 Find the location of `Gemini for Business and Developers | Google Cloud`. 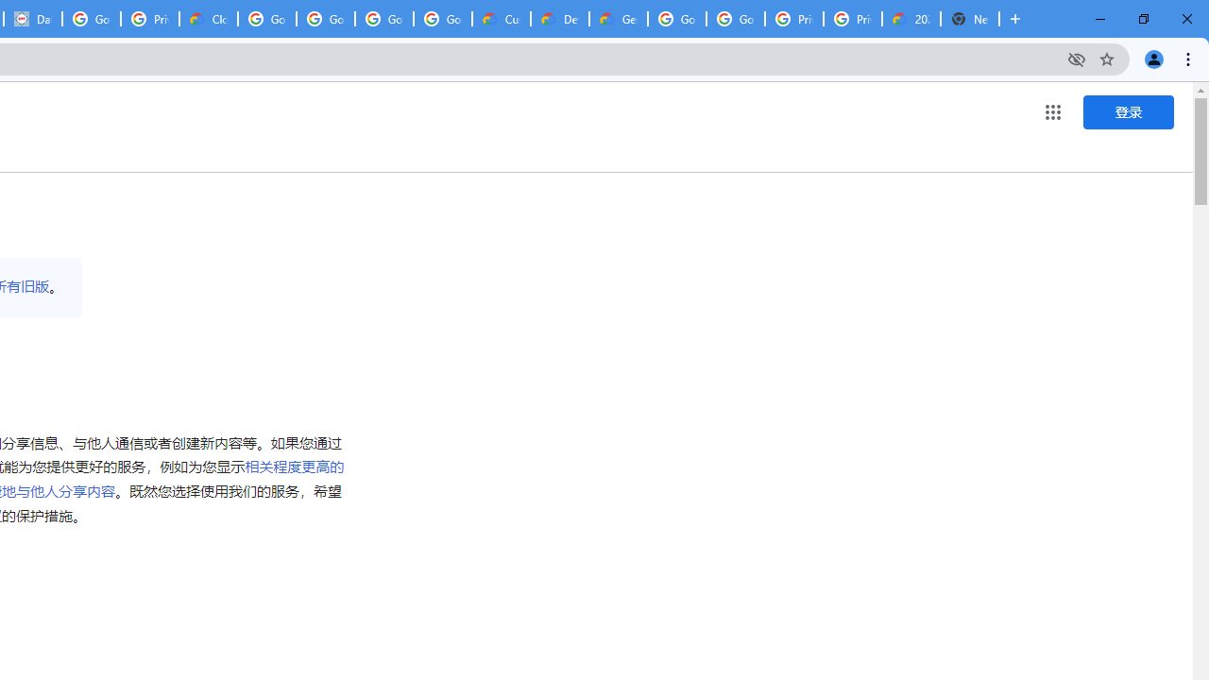

Gemini for Business and Developers | Google Cloud is located at coordinates (618, 19).